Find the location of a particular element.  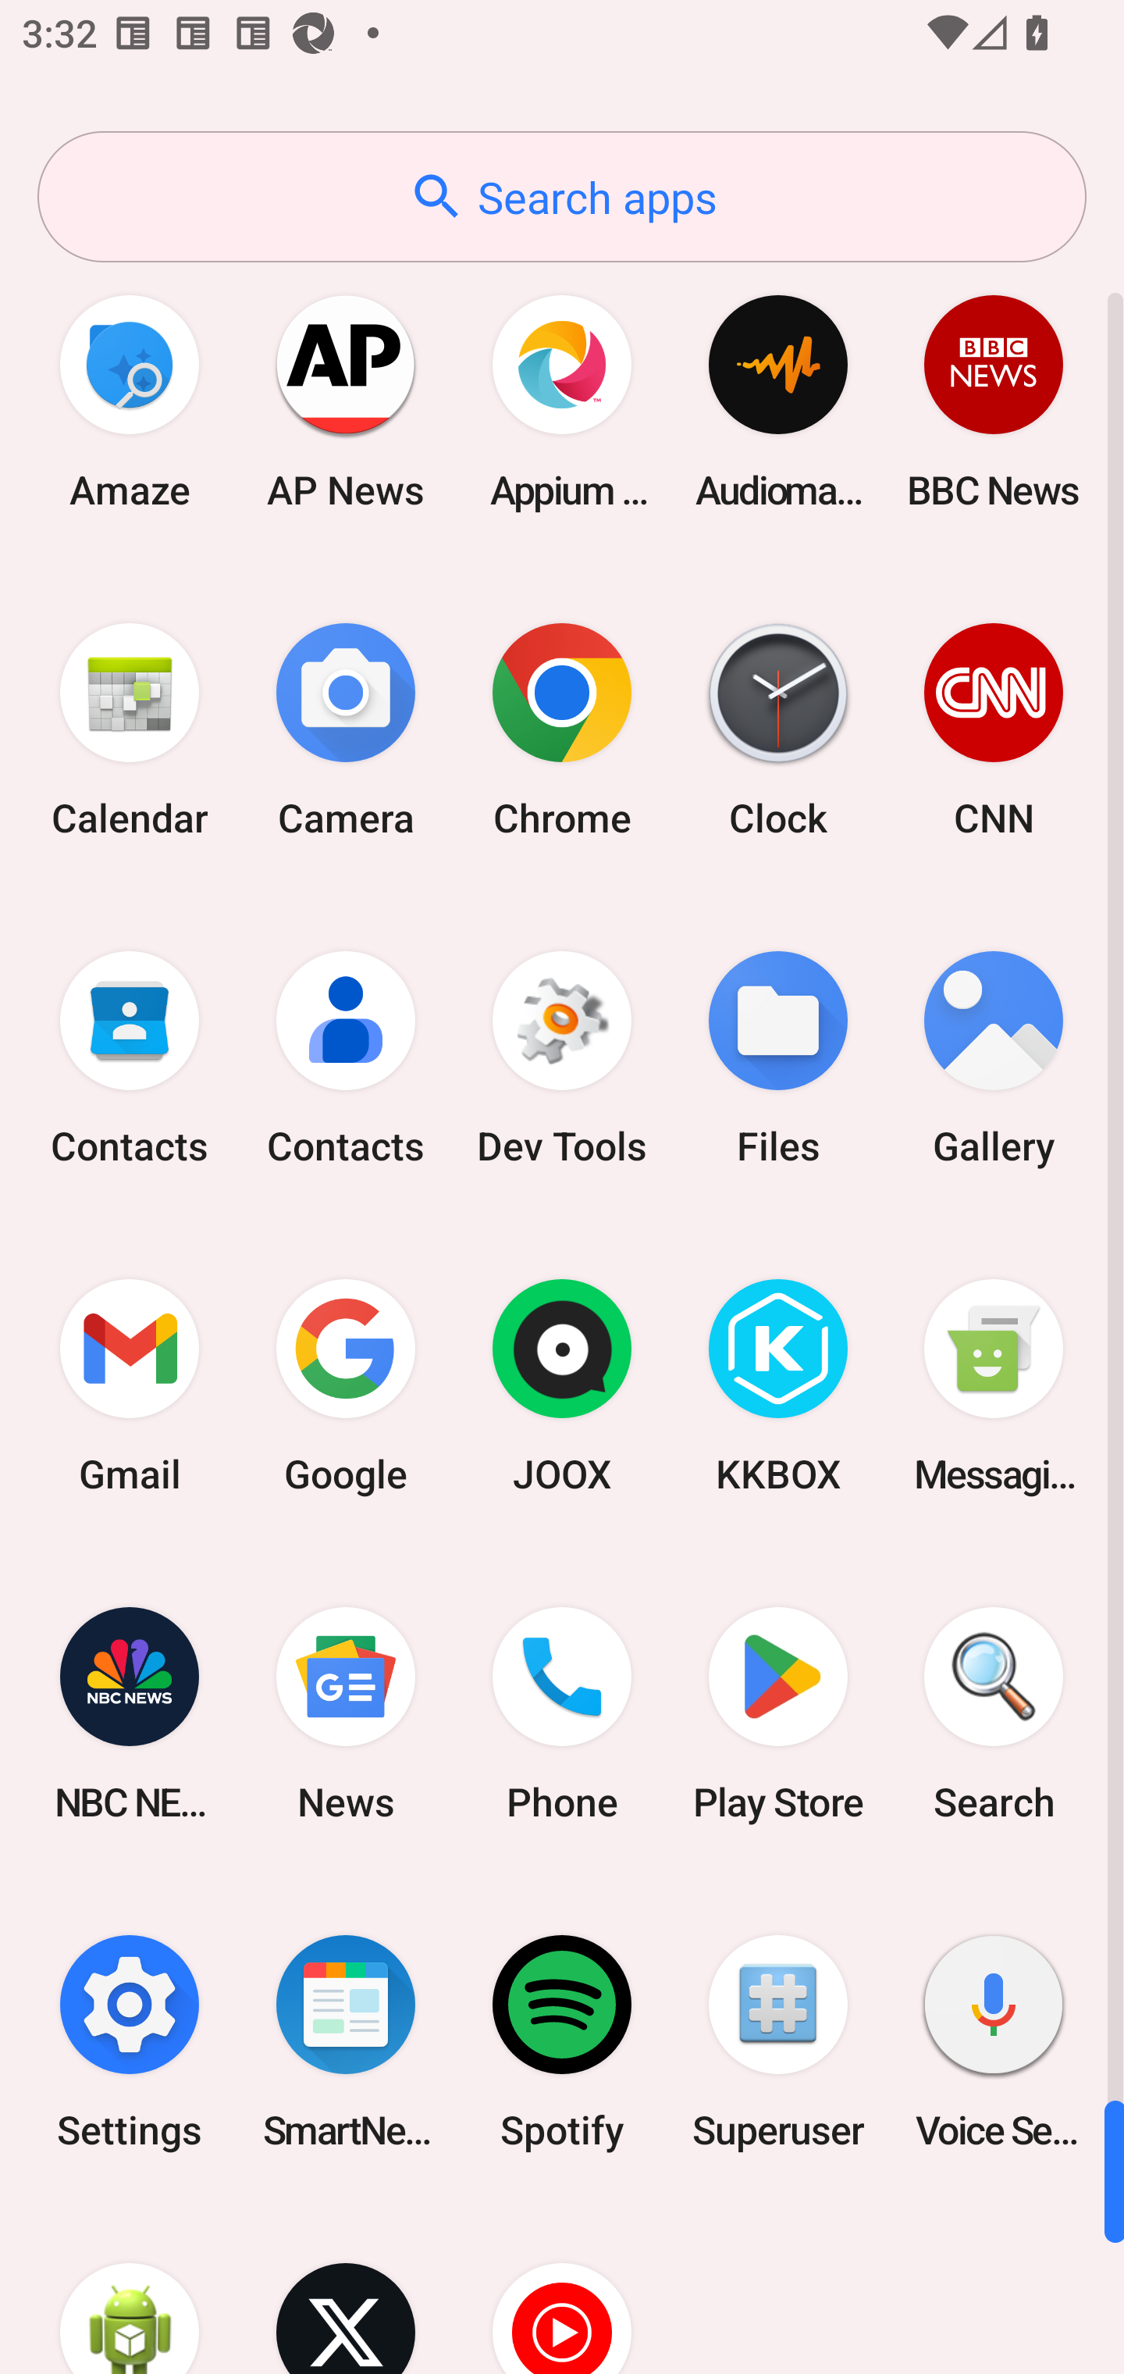

News is located at coordinates (346, 1713).